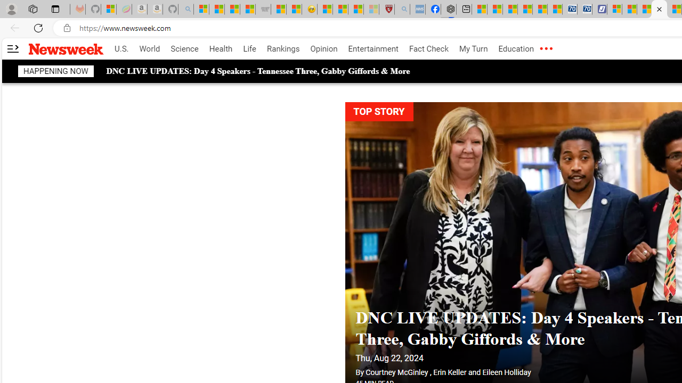  Describe the element at coordinates (391, 372) in the screenshot. I see `By Courtney McGinley` at that location.